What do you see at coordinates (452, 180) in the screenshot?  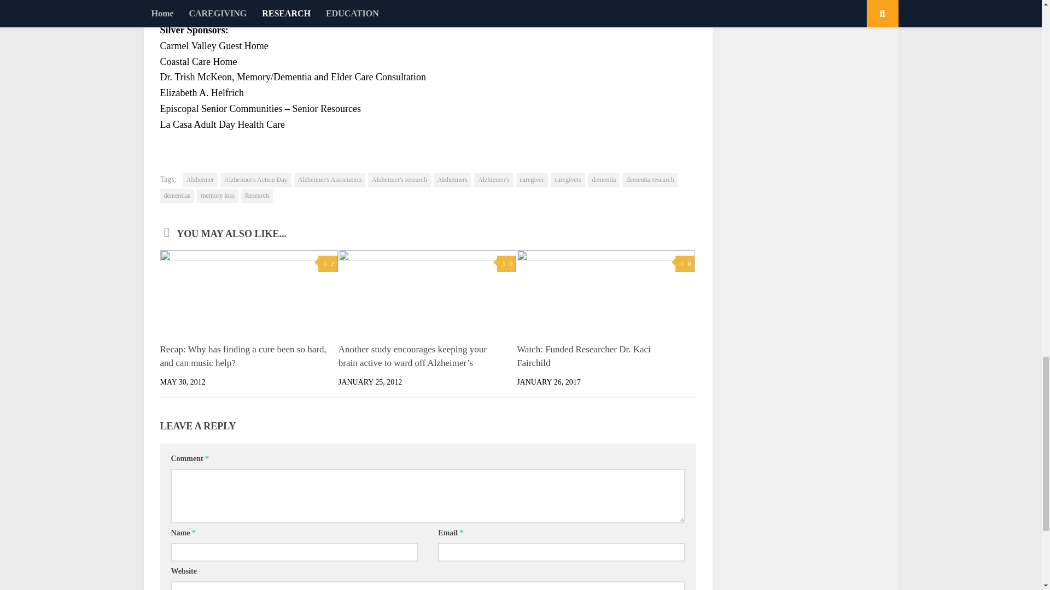 I see `Alzheimers` at bounding box center [452, 180].